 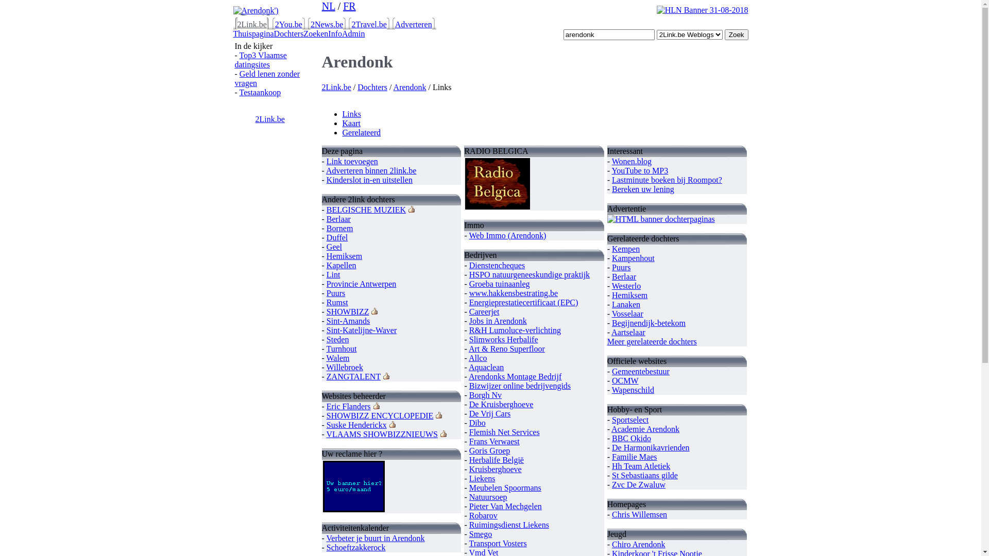 What do you see at coordinates (630, 420) in the screenshot?
I see `Sportselect` at bounding box center [630, 420].